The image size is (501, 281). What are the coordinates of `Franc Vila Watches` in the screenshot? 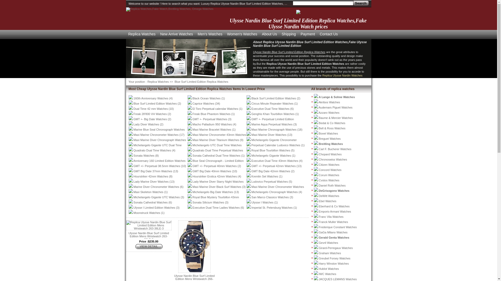 It's located at (331, 217).